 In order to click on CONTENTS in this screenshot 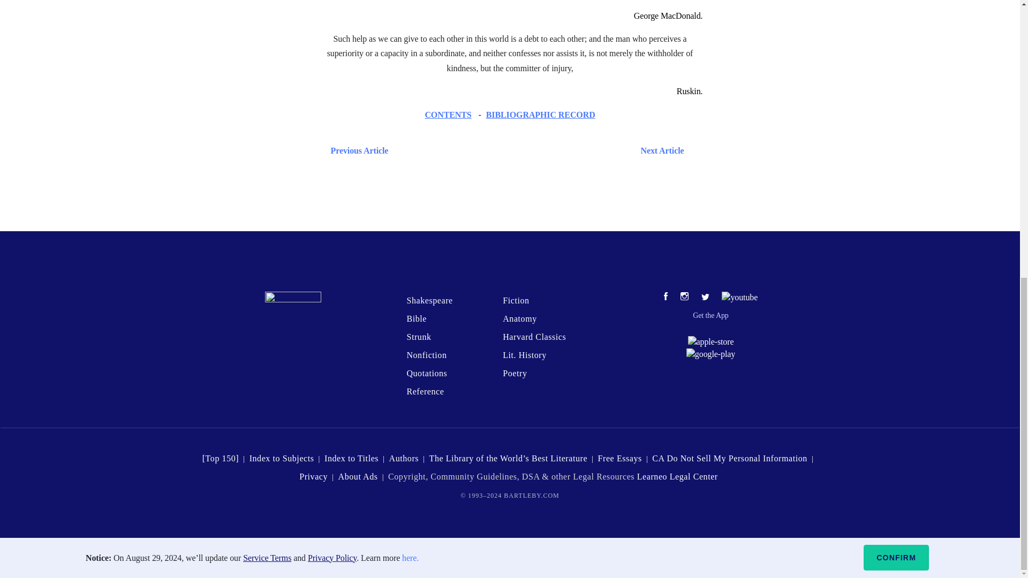, I will do `click(448, 115)`.